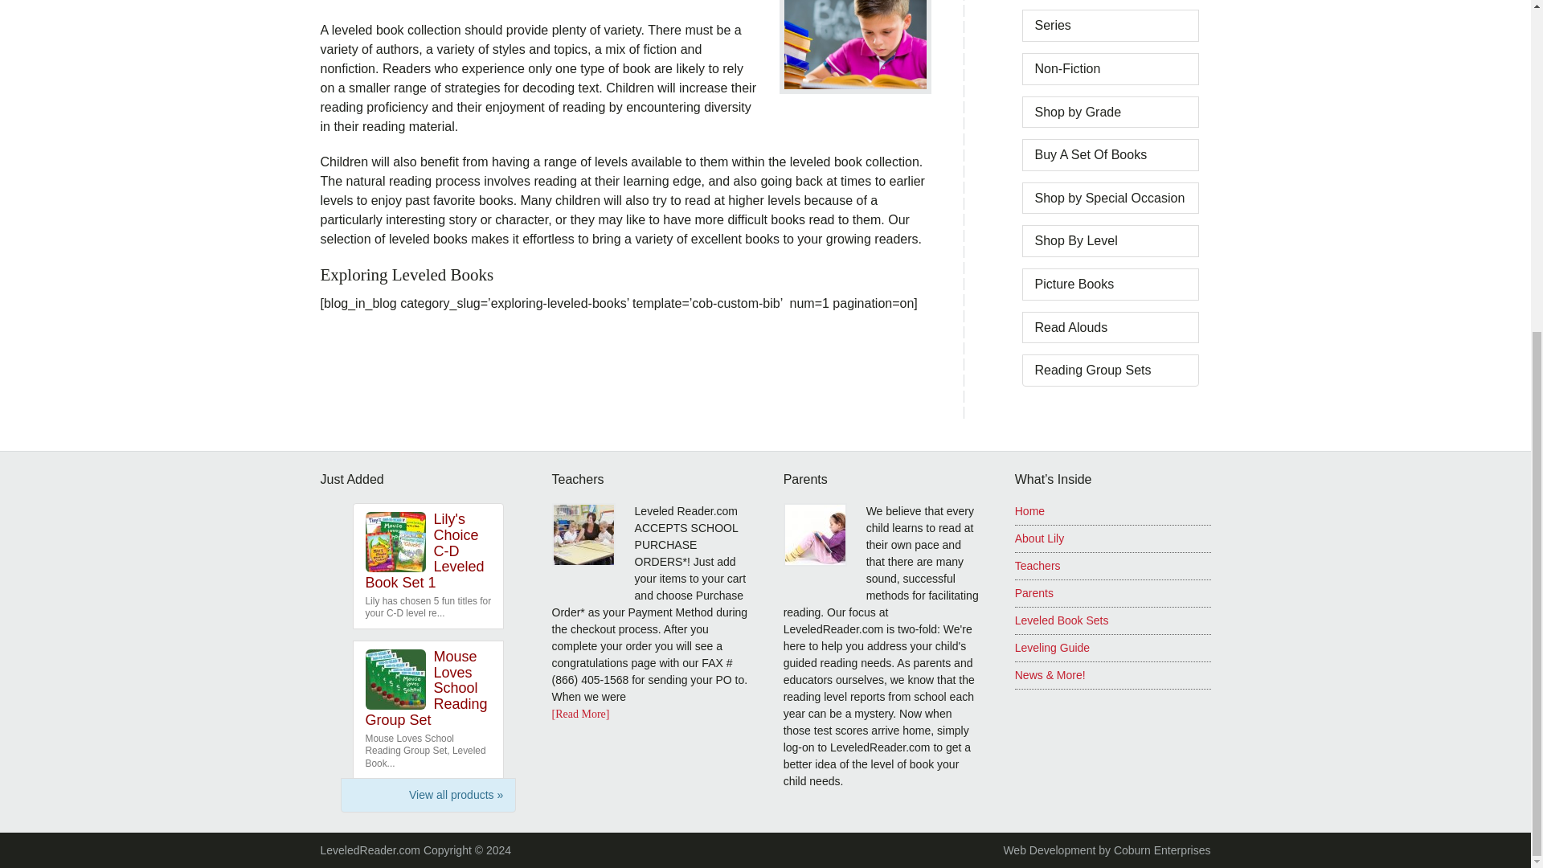 This screenshot has height=868, width=1543. Describe the element at coordinates (1053, 24) in the screenshot. I see `Series` at that location.